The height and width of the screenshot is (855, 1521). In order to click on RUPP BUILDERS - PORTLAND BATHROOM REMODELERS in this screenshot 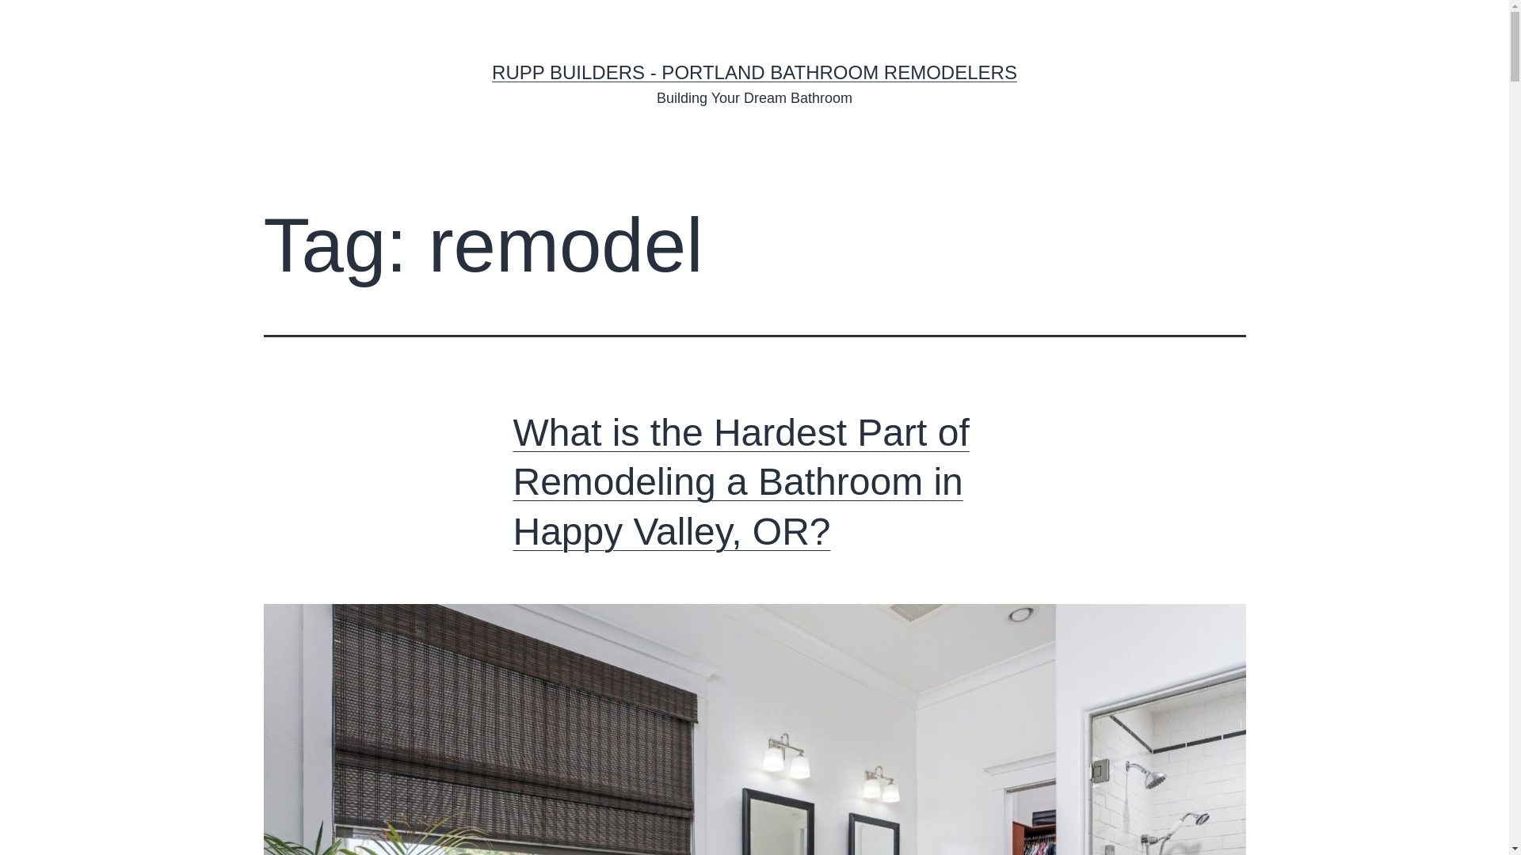, I will do `click(754, 71)`.